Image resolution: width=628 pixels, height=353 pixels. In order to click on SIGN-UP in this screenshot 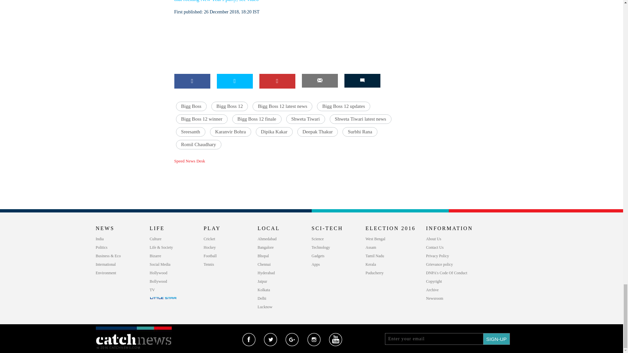, I will do `click(497, 339)`.